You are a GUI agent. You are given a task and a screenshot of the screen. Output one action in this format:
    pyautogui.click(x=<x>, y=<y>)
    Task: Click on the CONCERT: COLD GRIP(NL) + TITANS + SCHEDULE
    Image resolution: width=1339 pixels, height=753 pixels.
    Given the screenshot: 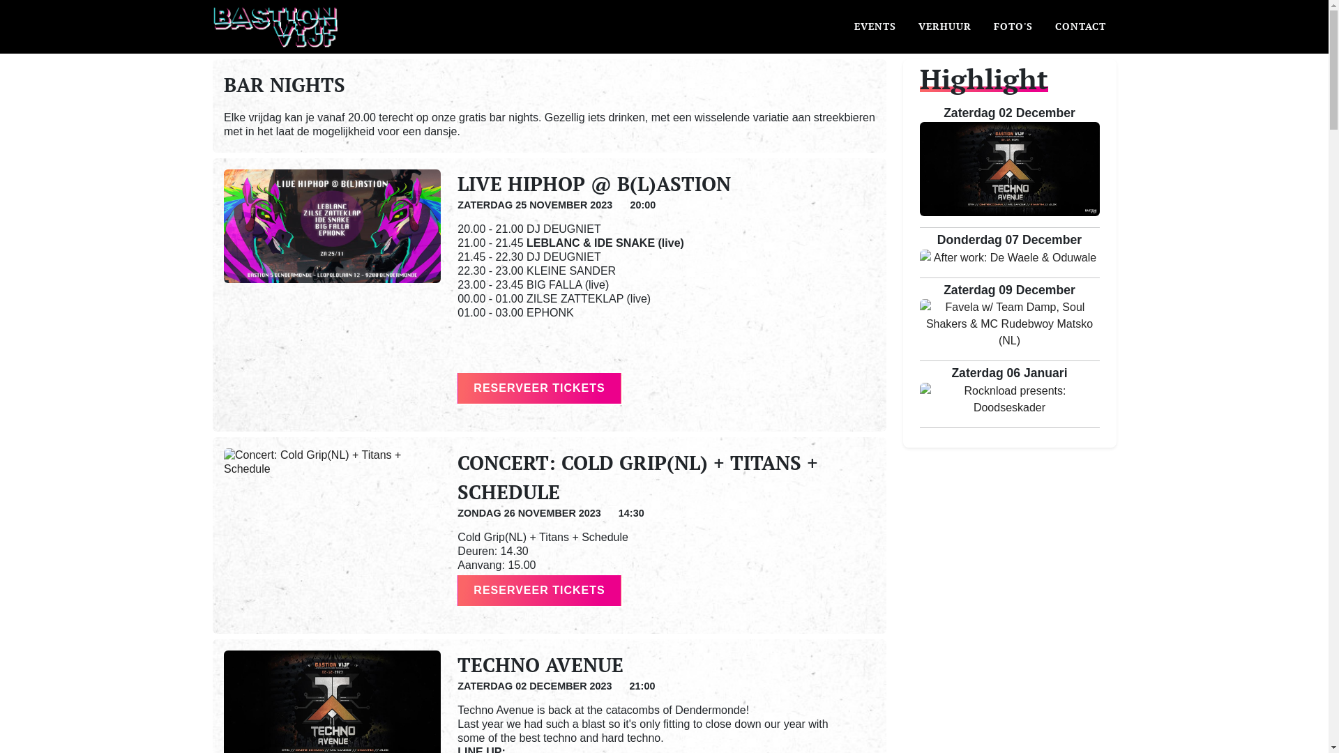 What is the action you would take?
    pyautogui.click(x=637, y=477)
    